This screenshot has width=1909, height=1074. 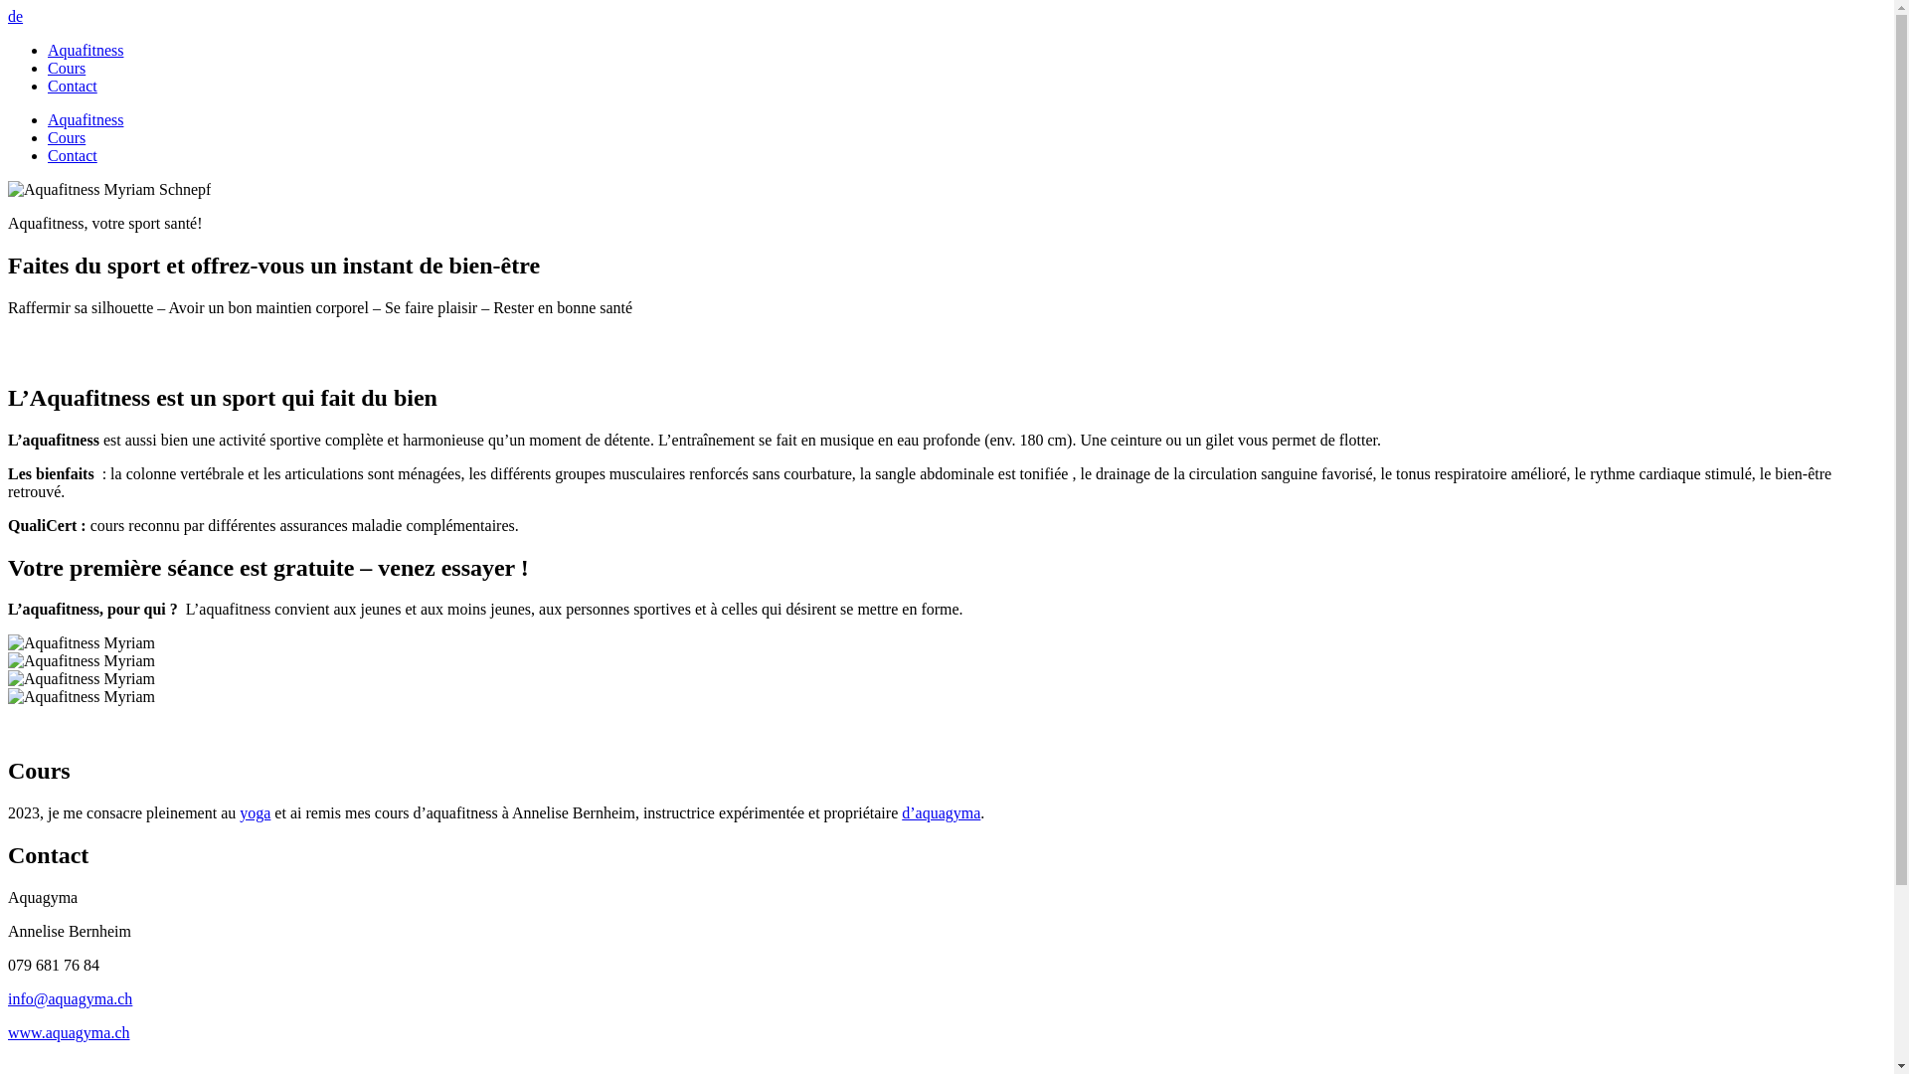 What do you see at coordinates (69, 1032) in the screenshot?
I see `www.aquagyma.ch` at bounding box center [69, 1032].